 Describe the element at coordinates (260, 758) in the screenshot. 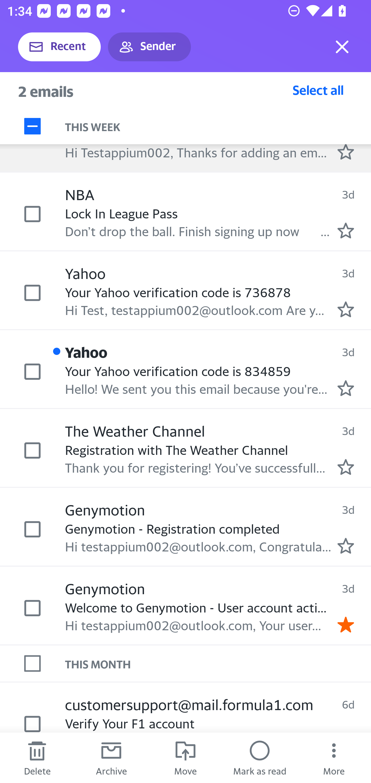

I see `Mark as read` at that location.